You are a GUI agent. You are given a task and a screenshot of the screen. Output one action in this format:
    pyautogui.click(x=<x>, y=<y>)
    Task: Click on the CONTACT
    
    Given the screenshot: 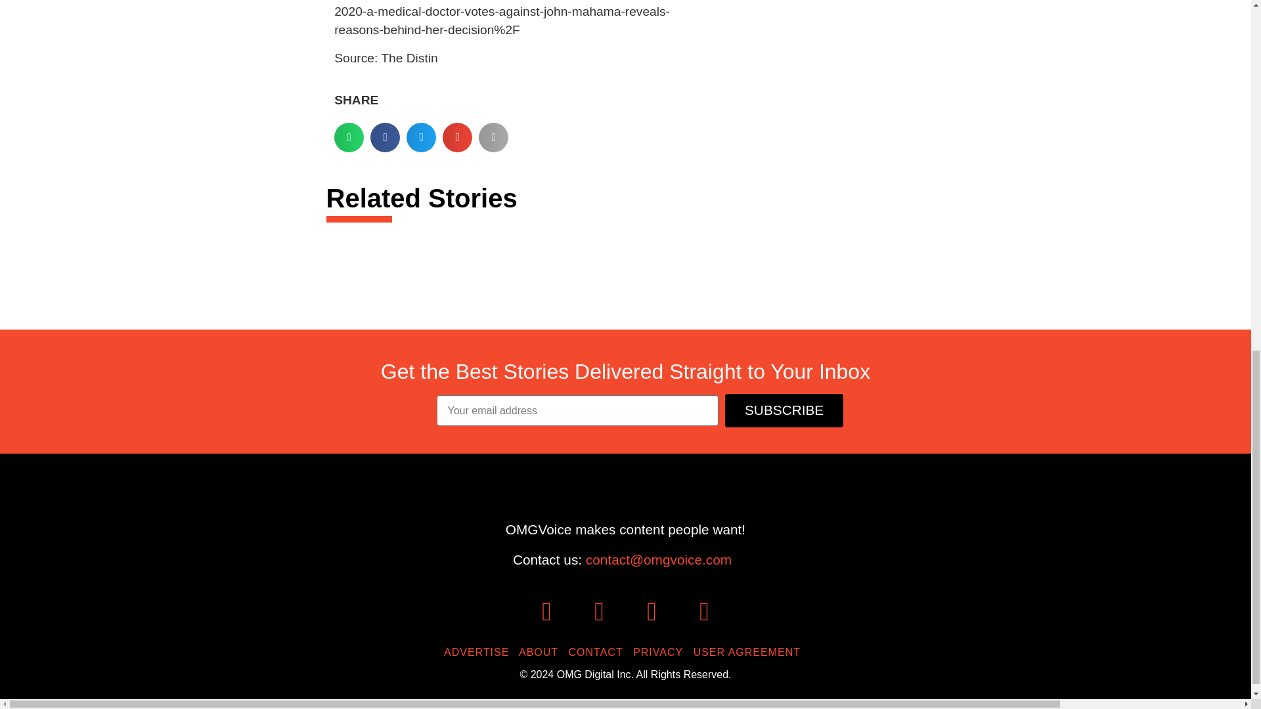 What is the action you would take?
    pyautogui.click(x=599, y=652)
    